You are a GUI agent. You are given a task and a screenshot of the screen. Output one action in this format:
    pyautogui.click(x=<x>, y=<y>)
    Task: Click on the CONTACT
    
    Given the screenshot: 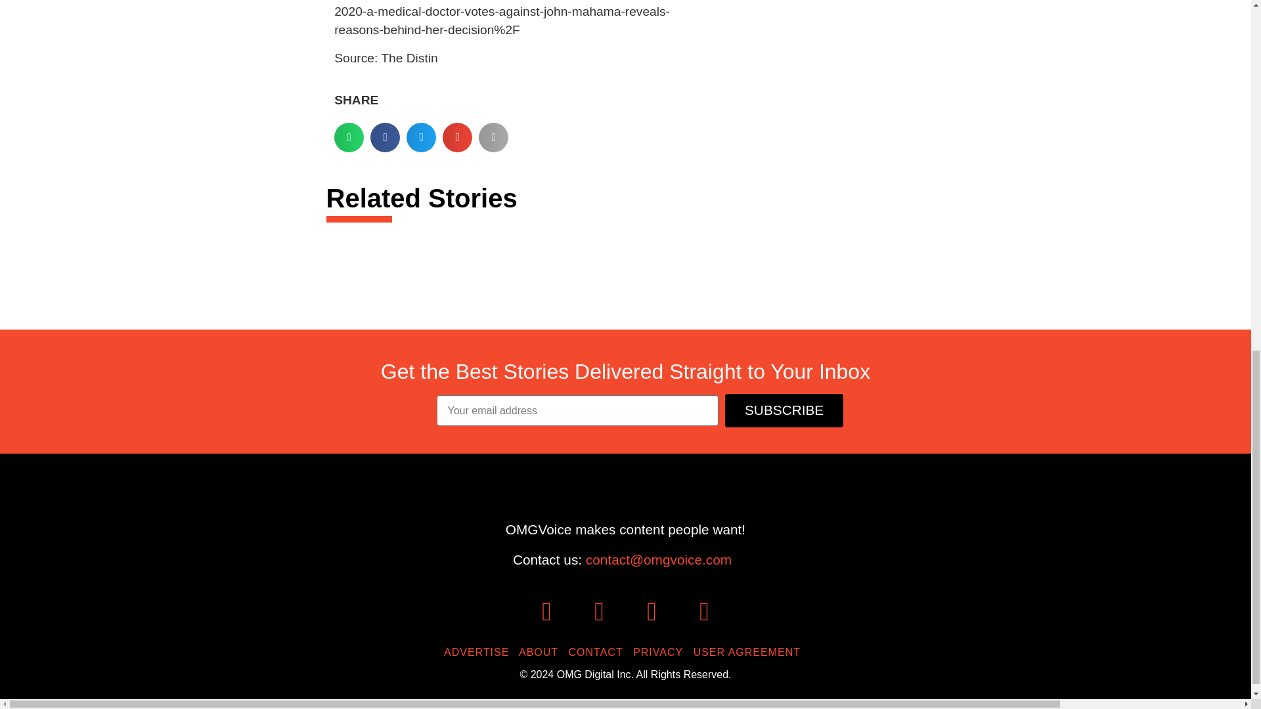 What is the action you would take?
    pyautogui.click(x=599, y=652)
    